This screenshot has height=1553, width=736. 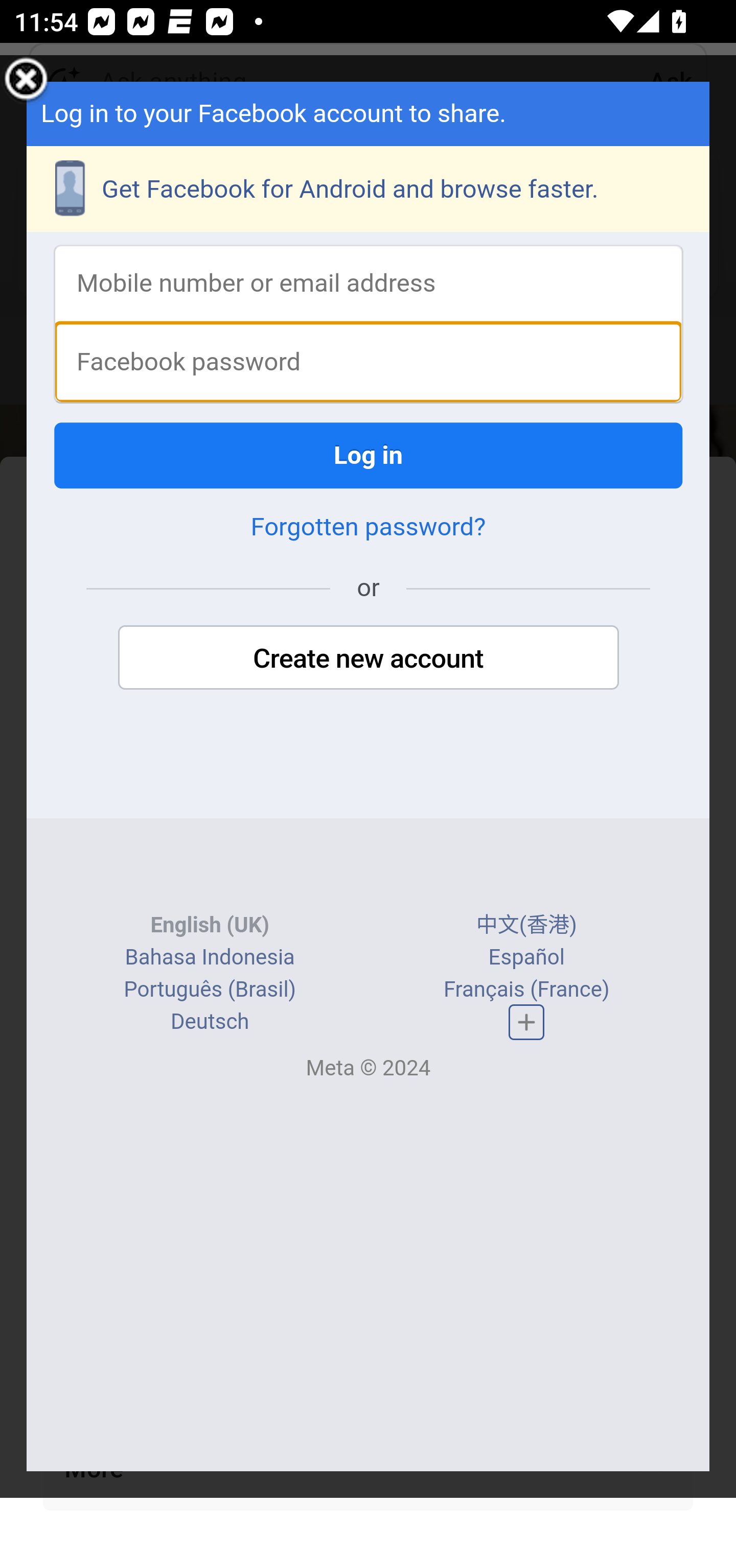 I want to click on Forgotten password?, so click(x=368, y=527).